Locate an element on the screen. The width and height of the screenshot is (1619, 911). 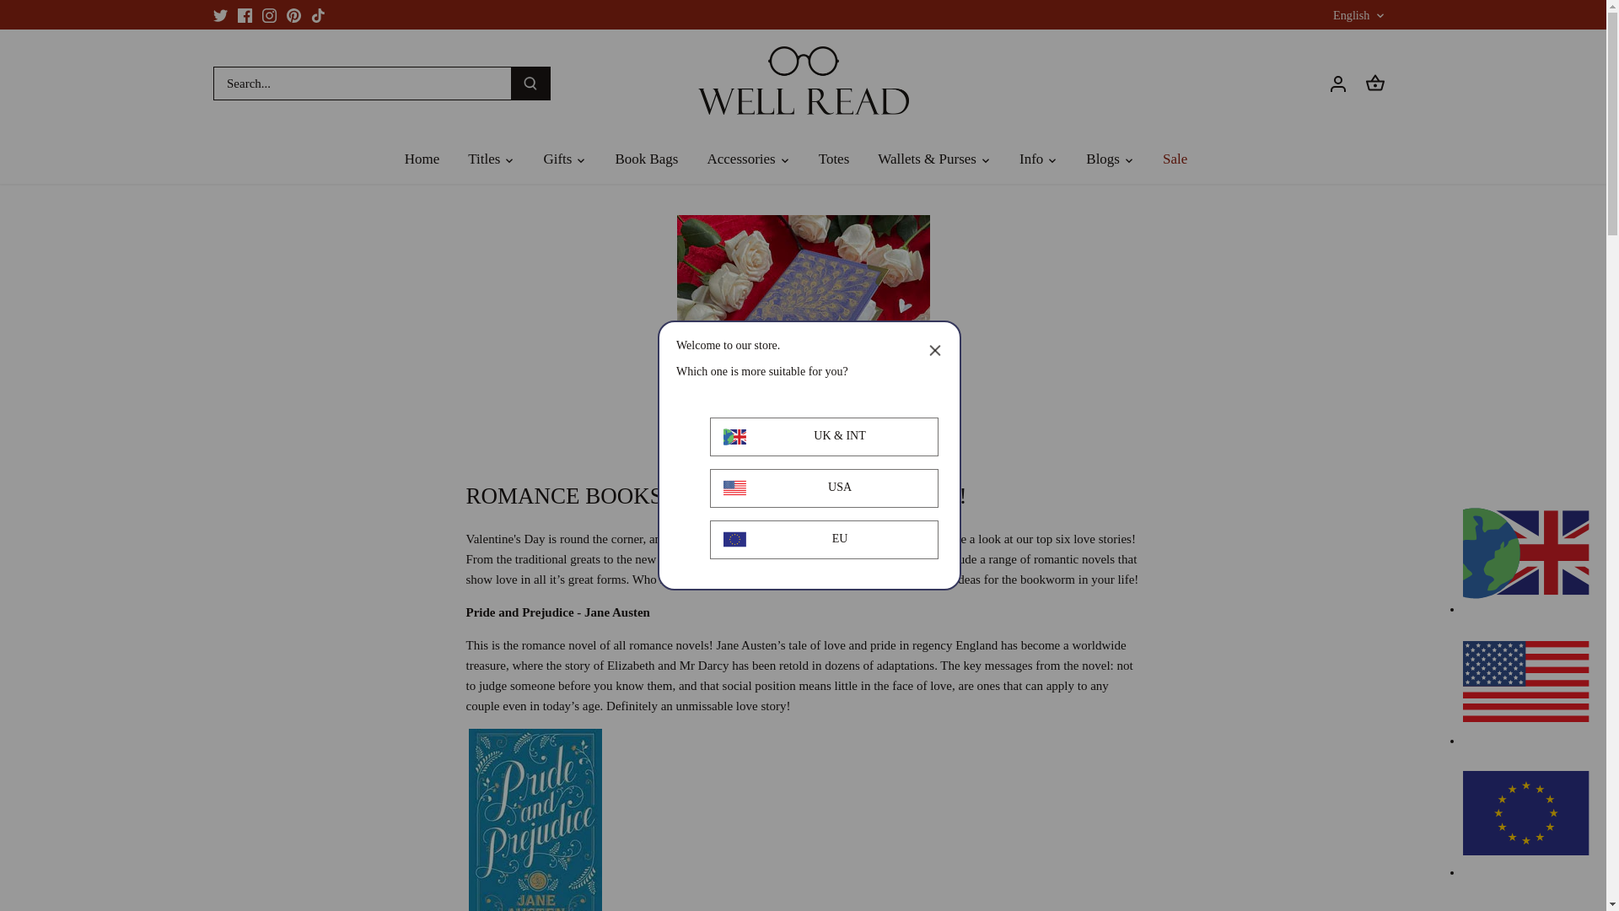
Instagram is located at coordinates (270, 14).